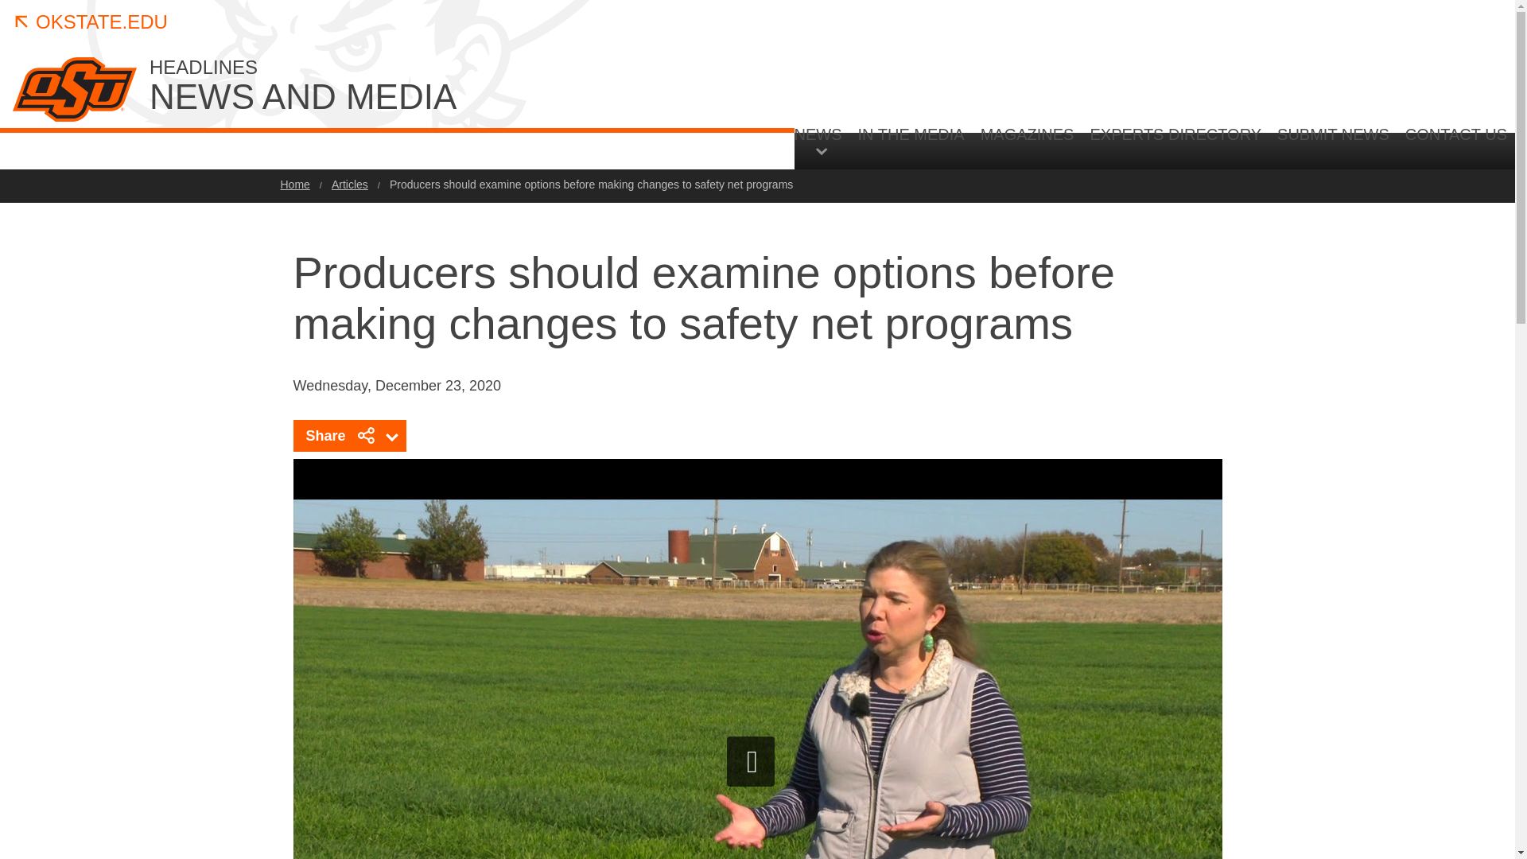 This screenshot has height=859, width=1527. I want to click on NEWS, so click(822, 140).